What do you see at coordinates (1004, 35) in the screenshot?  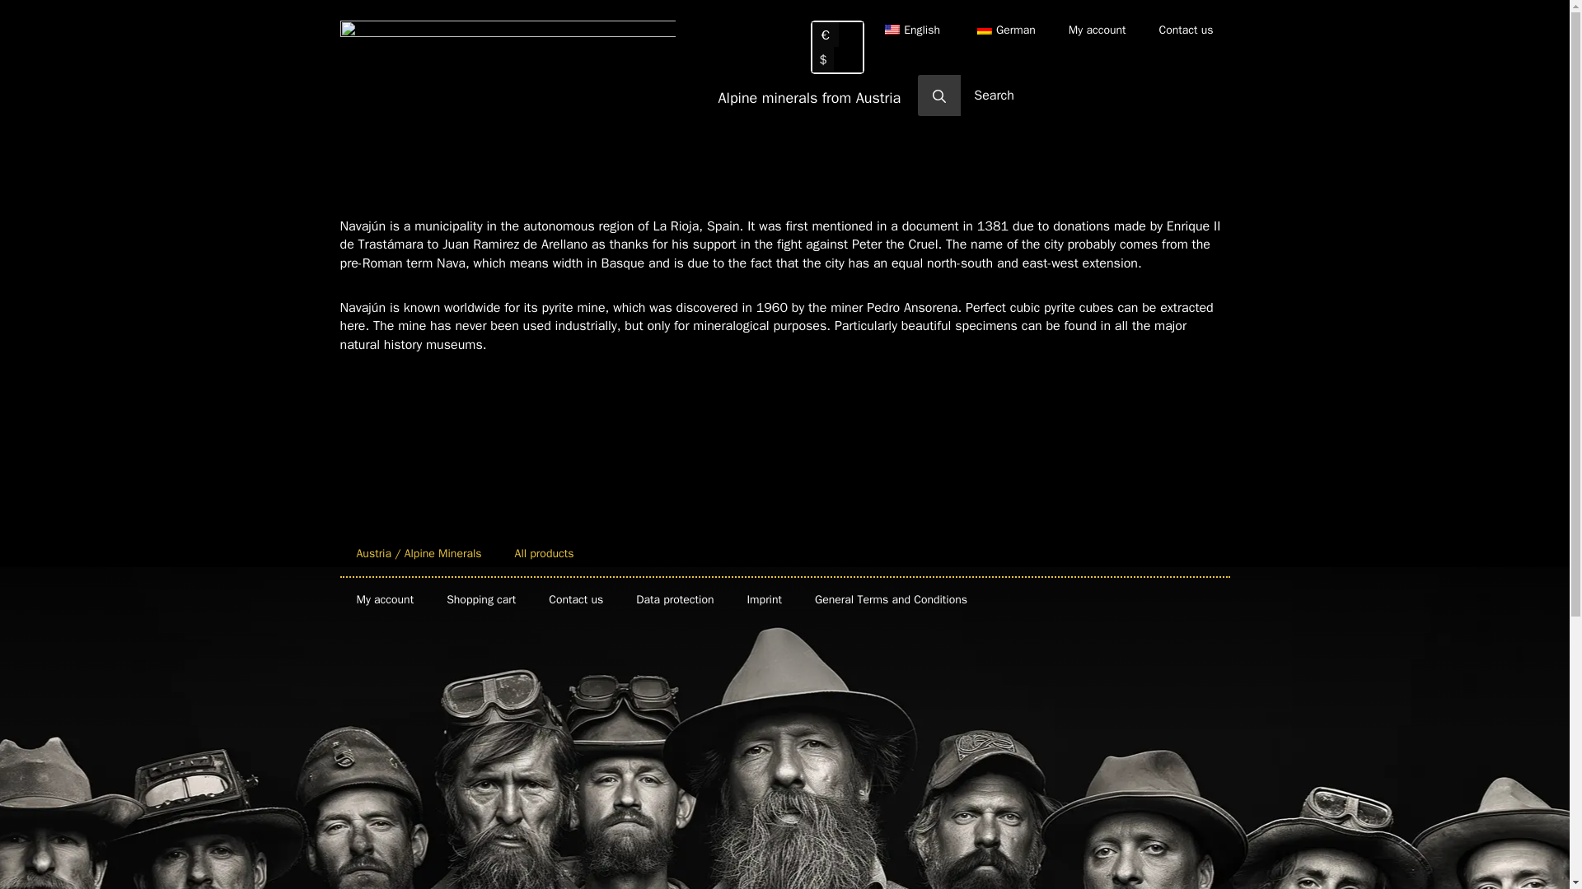 I see `German` at bounding box center [1004, 35].